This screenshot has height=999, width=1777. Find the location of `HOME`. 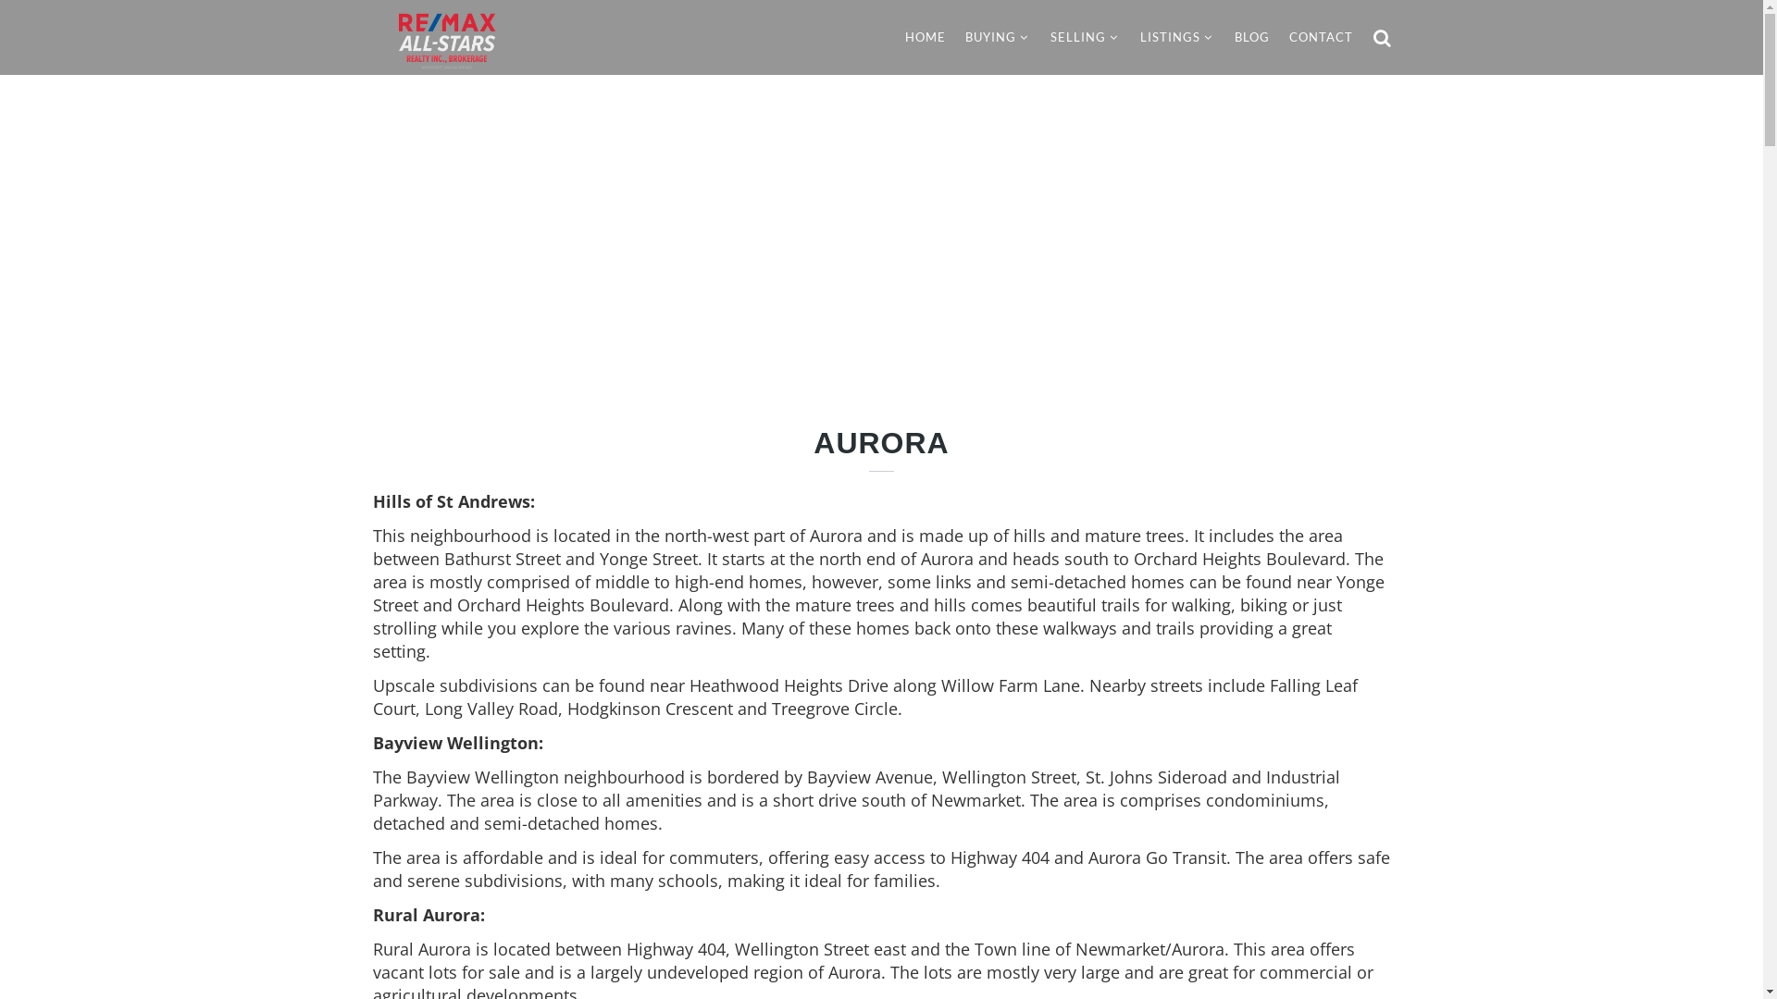

HOME is located at coordinates (926, 37).